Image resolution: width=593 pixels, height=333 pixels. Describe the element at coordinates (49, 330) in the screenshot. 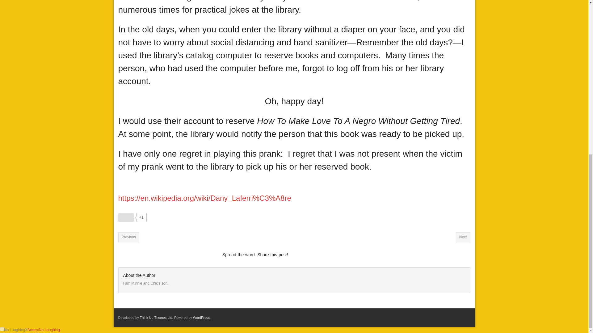

I see `No Laughing` at that location.